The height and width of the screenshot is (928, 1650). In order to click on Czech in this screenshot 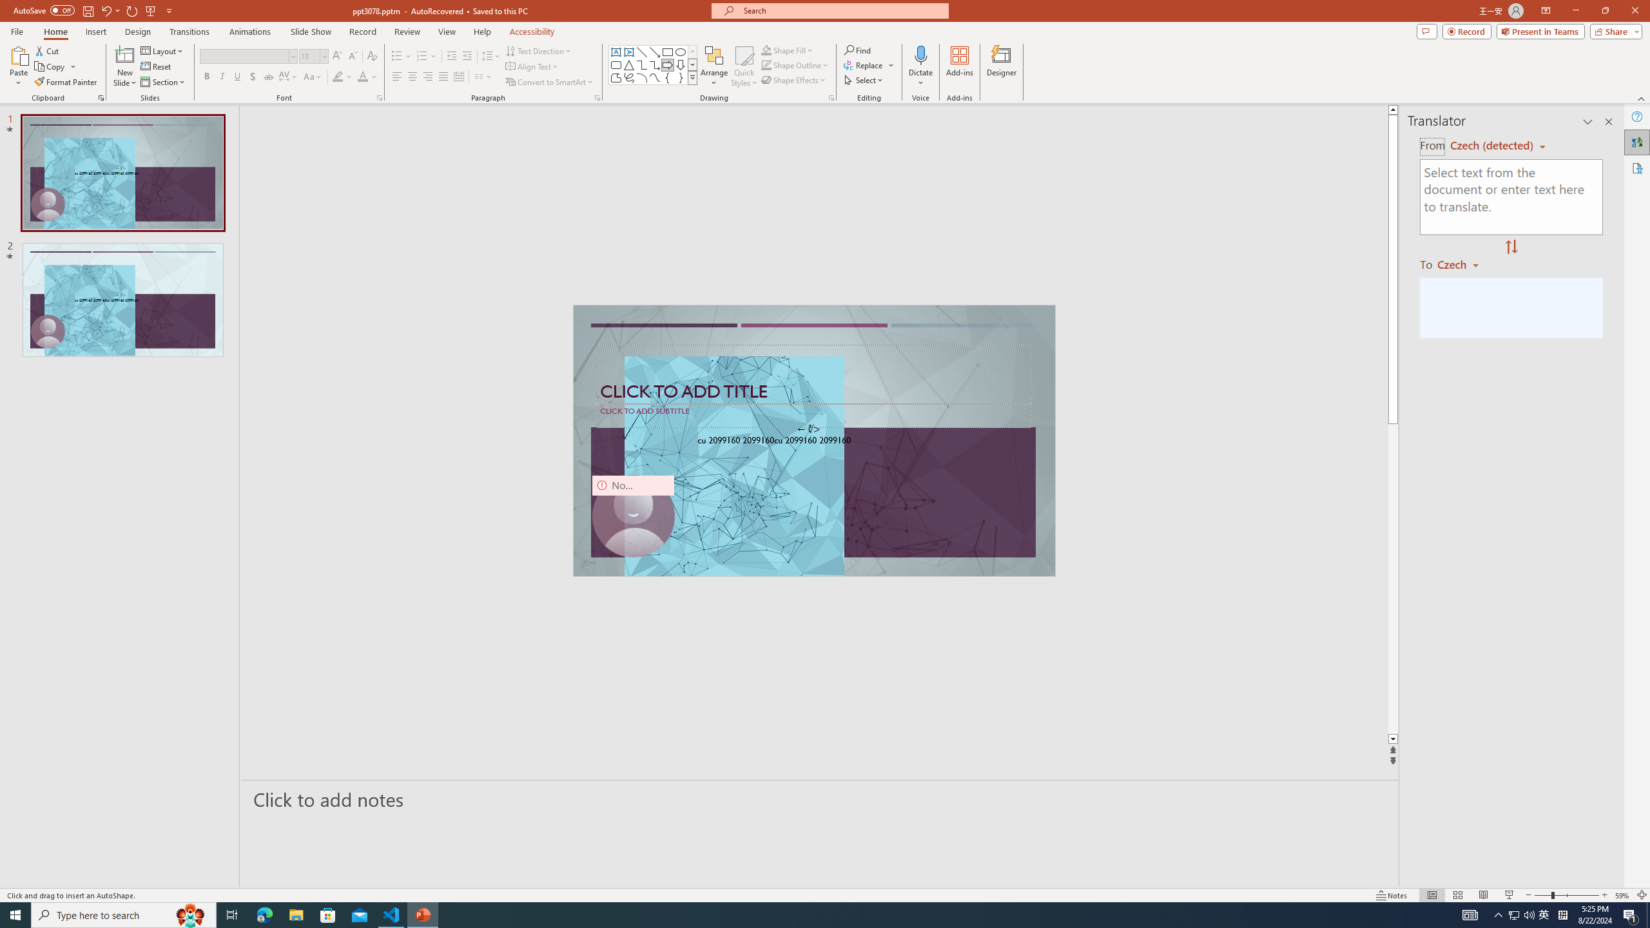, I will do `click(1463, 264)`.